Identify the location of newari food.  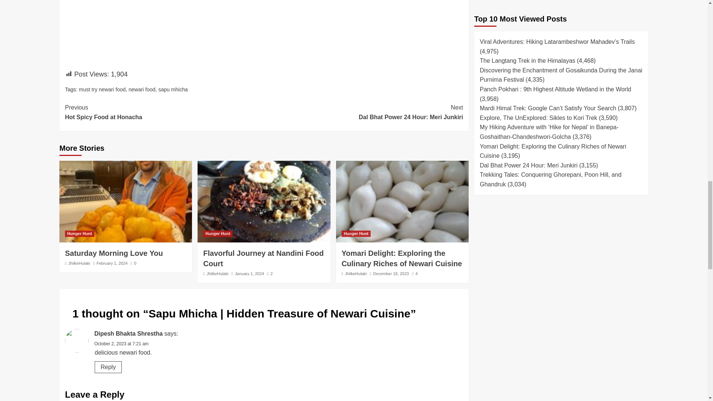
(114, 253).